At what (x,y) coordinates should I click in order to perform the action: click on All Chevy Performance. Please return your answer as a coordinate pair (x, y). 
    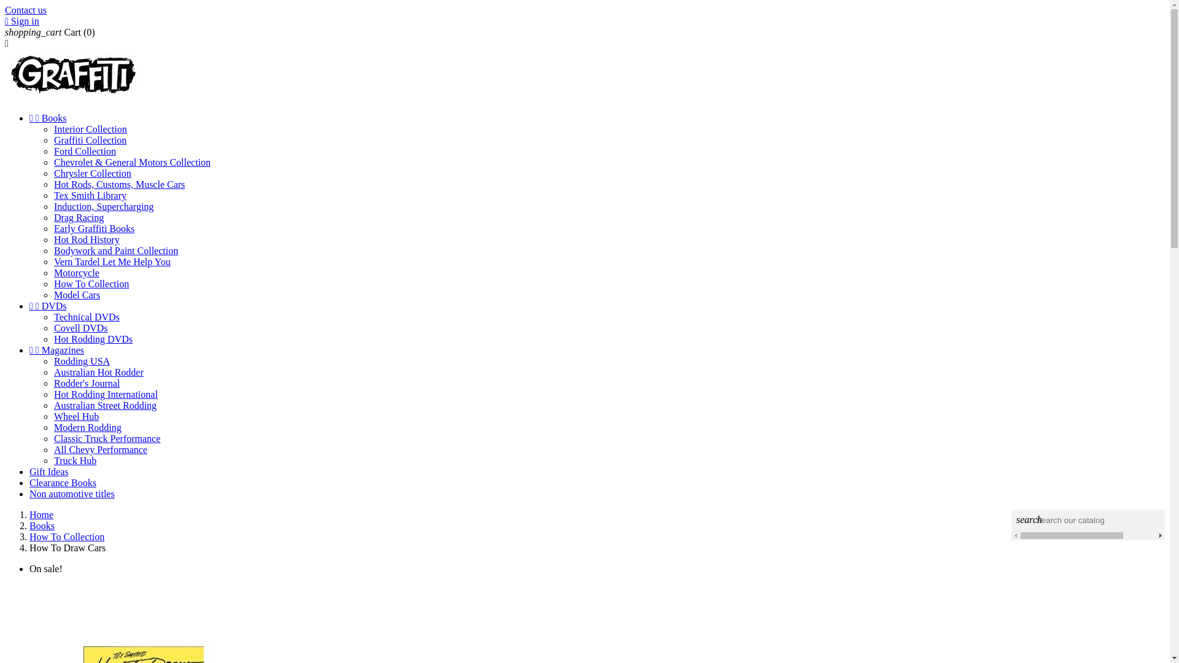
    Looking at the image, I should click on (101, 449).